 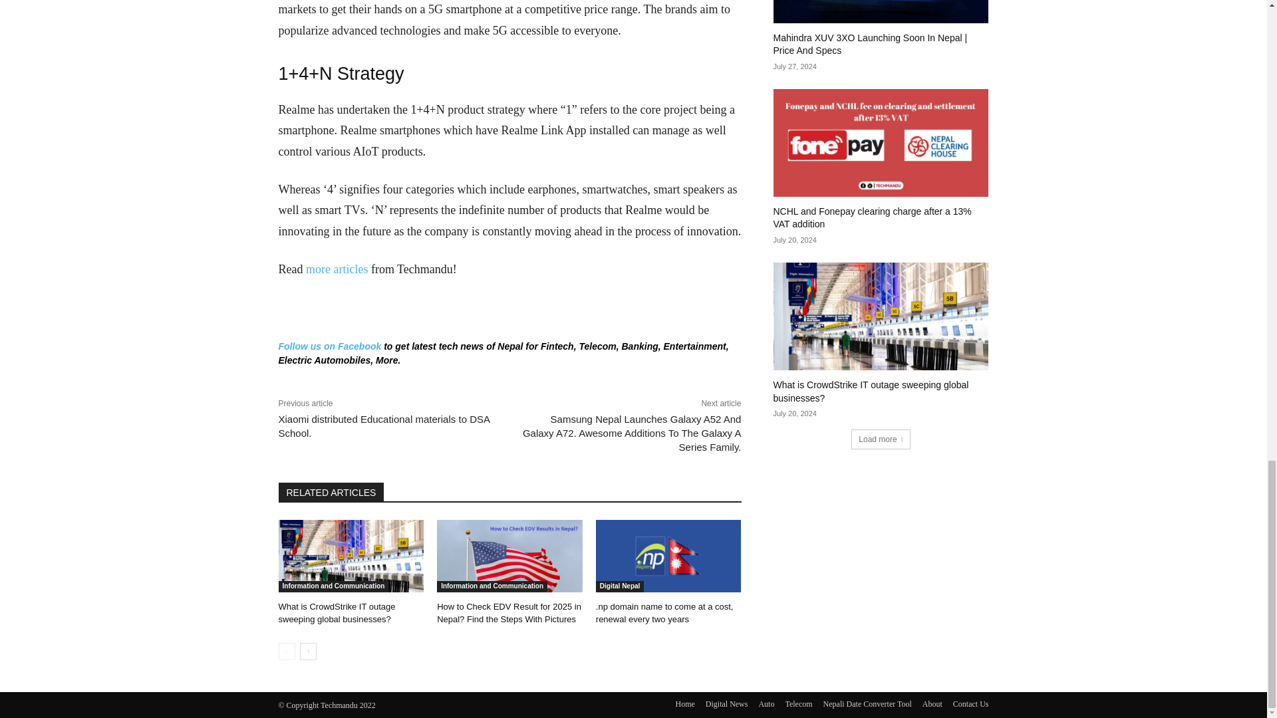 I want to click on .np domain name to come at a cost, renewal every two years, so click(x=669, y=556).